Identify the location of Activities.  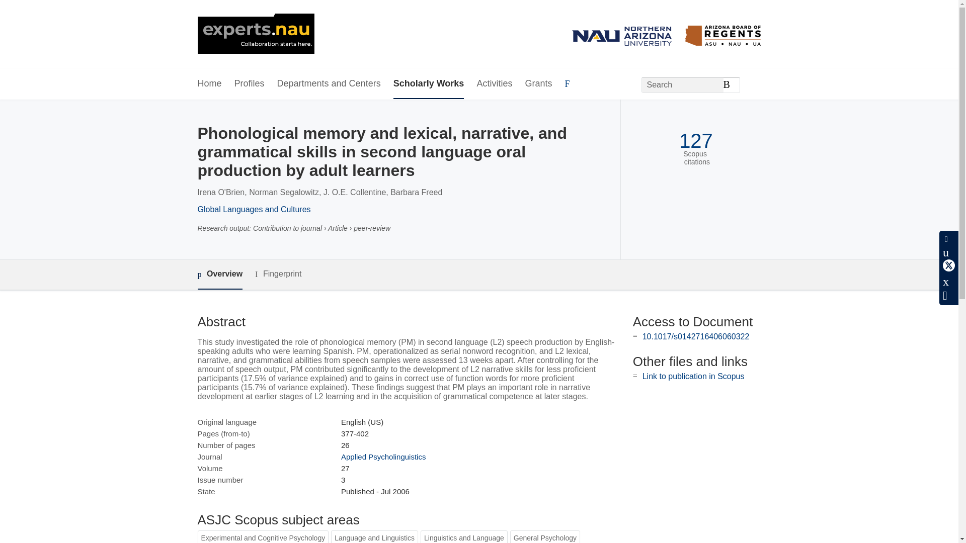
(494, 84).